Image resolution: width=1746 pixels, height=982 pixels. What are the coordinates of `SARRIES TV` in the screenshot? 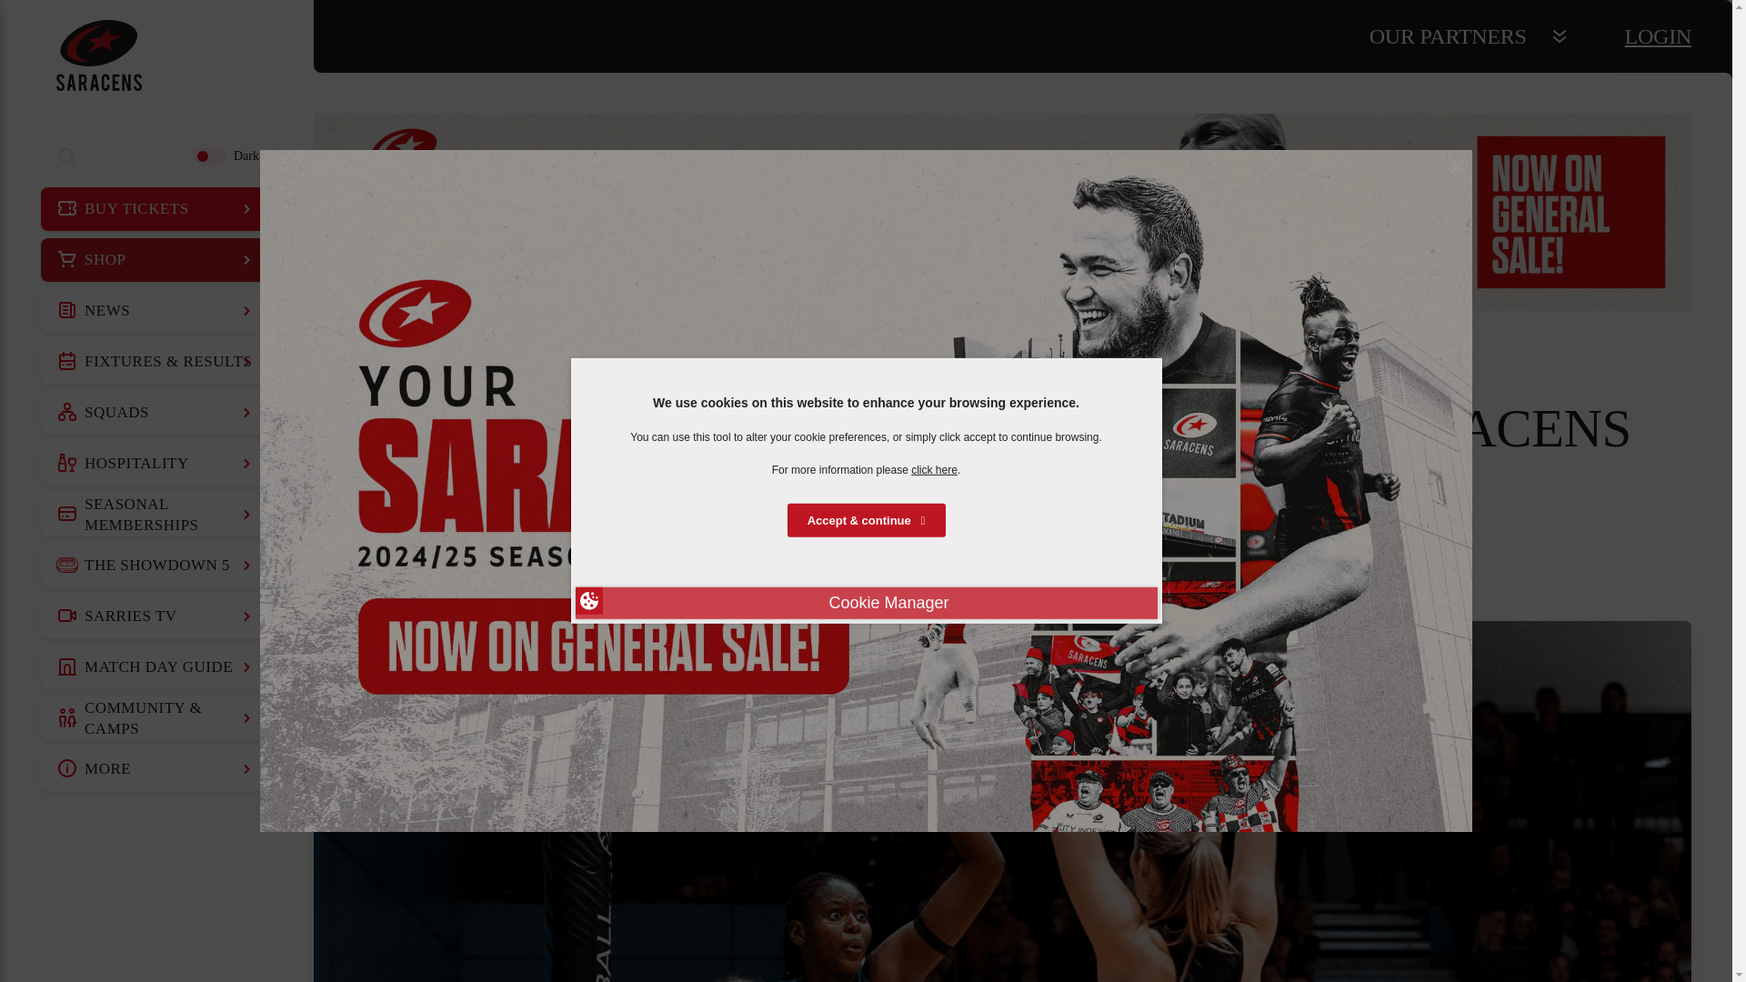 It's located at (156, 616).